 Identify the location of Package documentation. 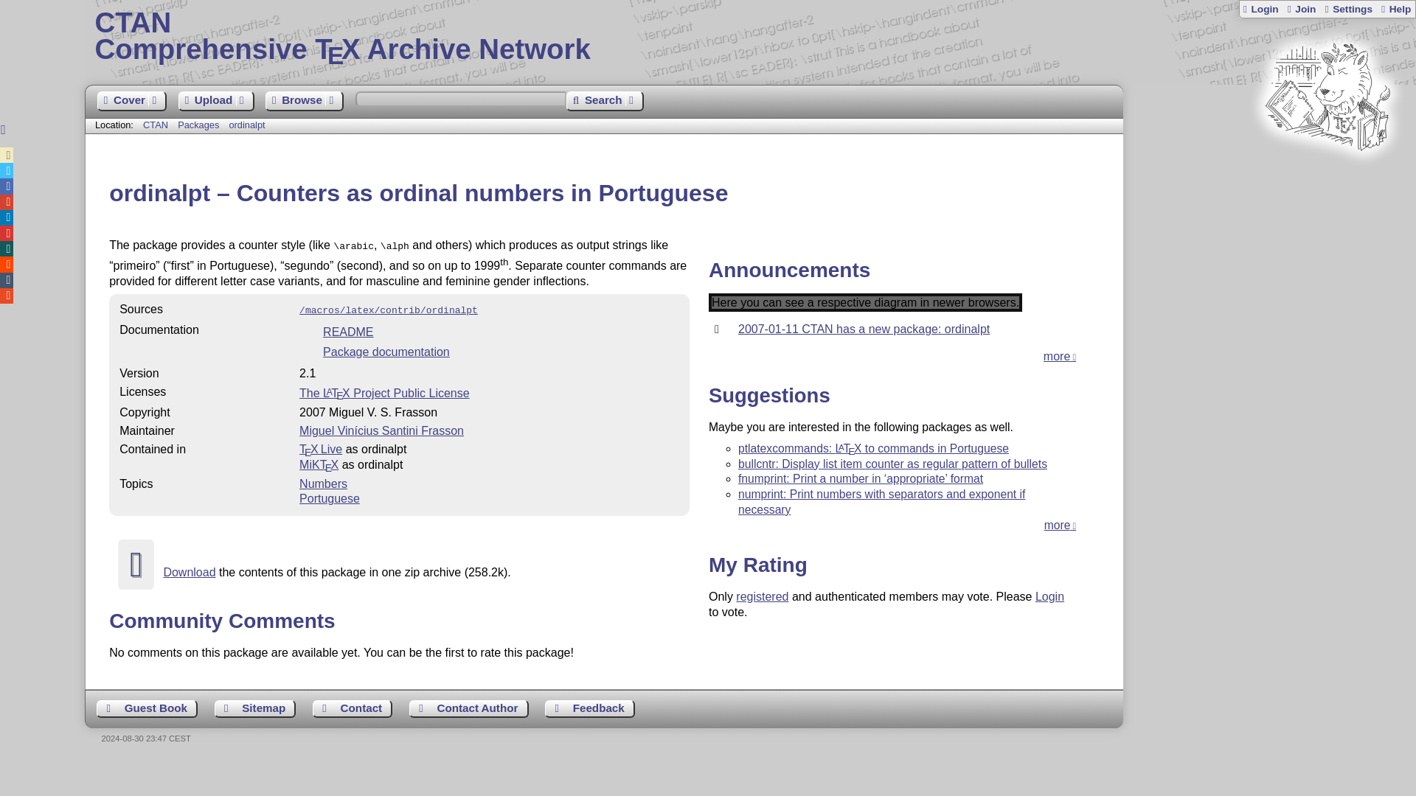
(386, 352).